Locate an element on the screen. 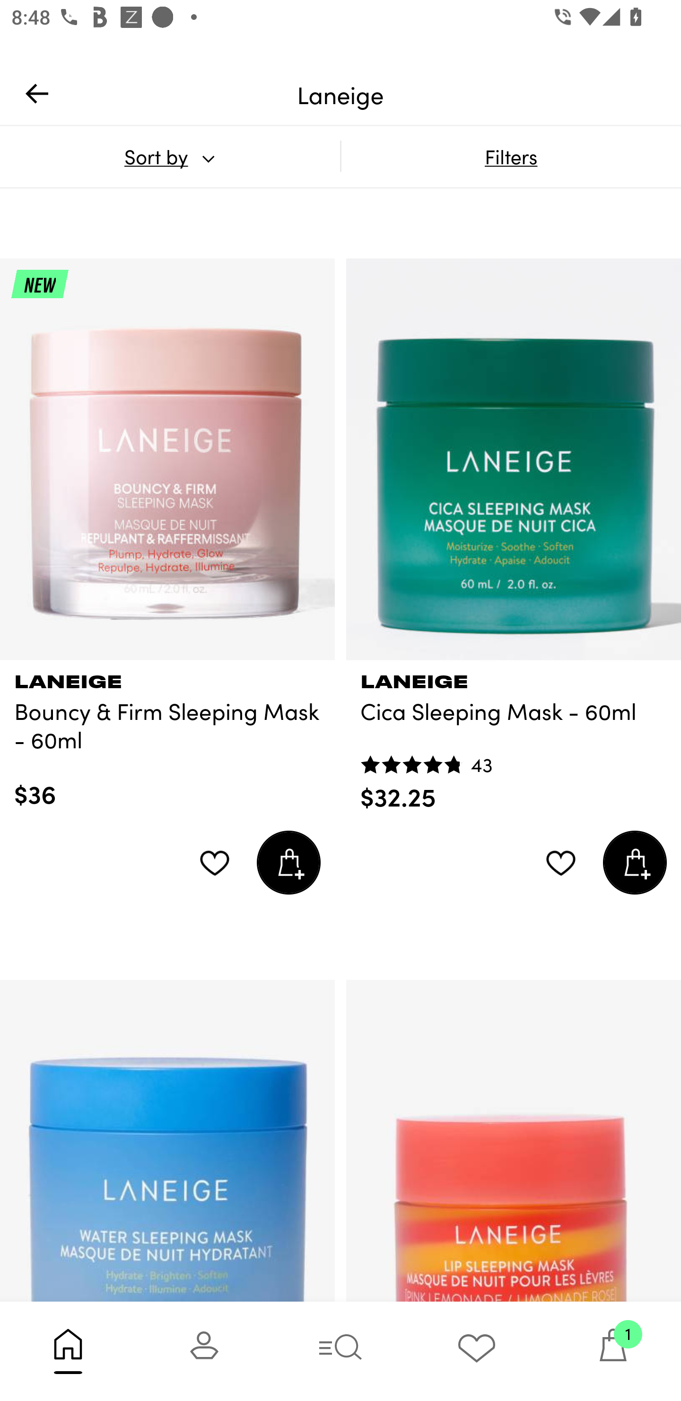  Sort by is located at coordinates (170, 156).